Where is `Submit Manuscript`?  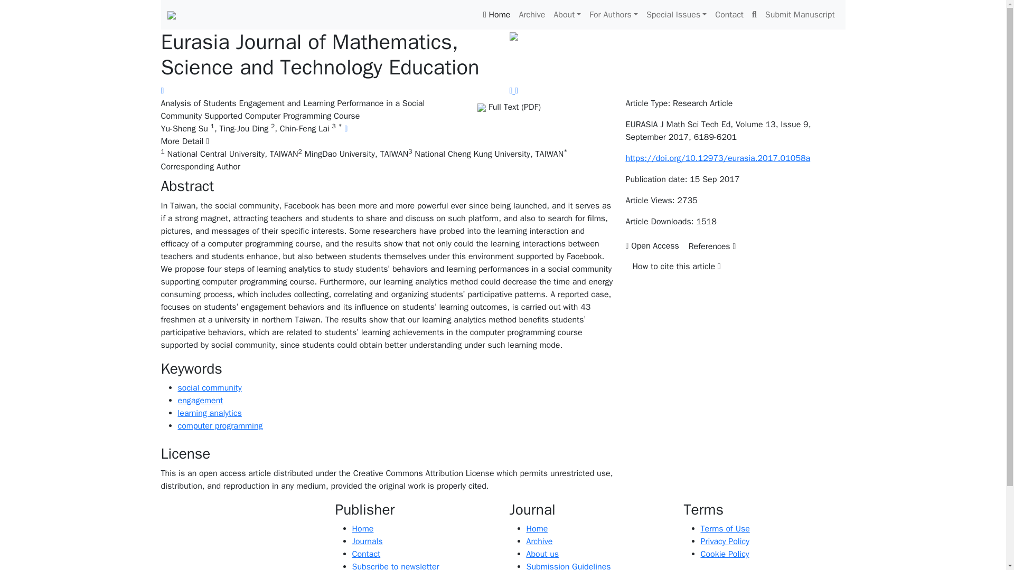 Submit Manuscript is located at coordinates (800, 14).